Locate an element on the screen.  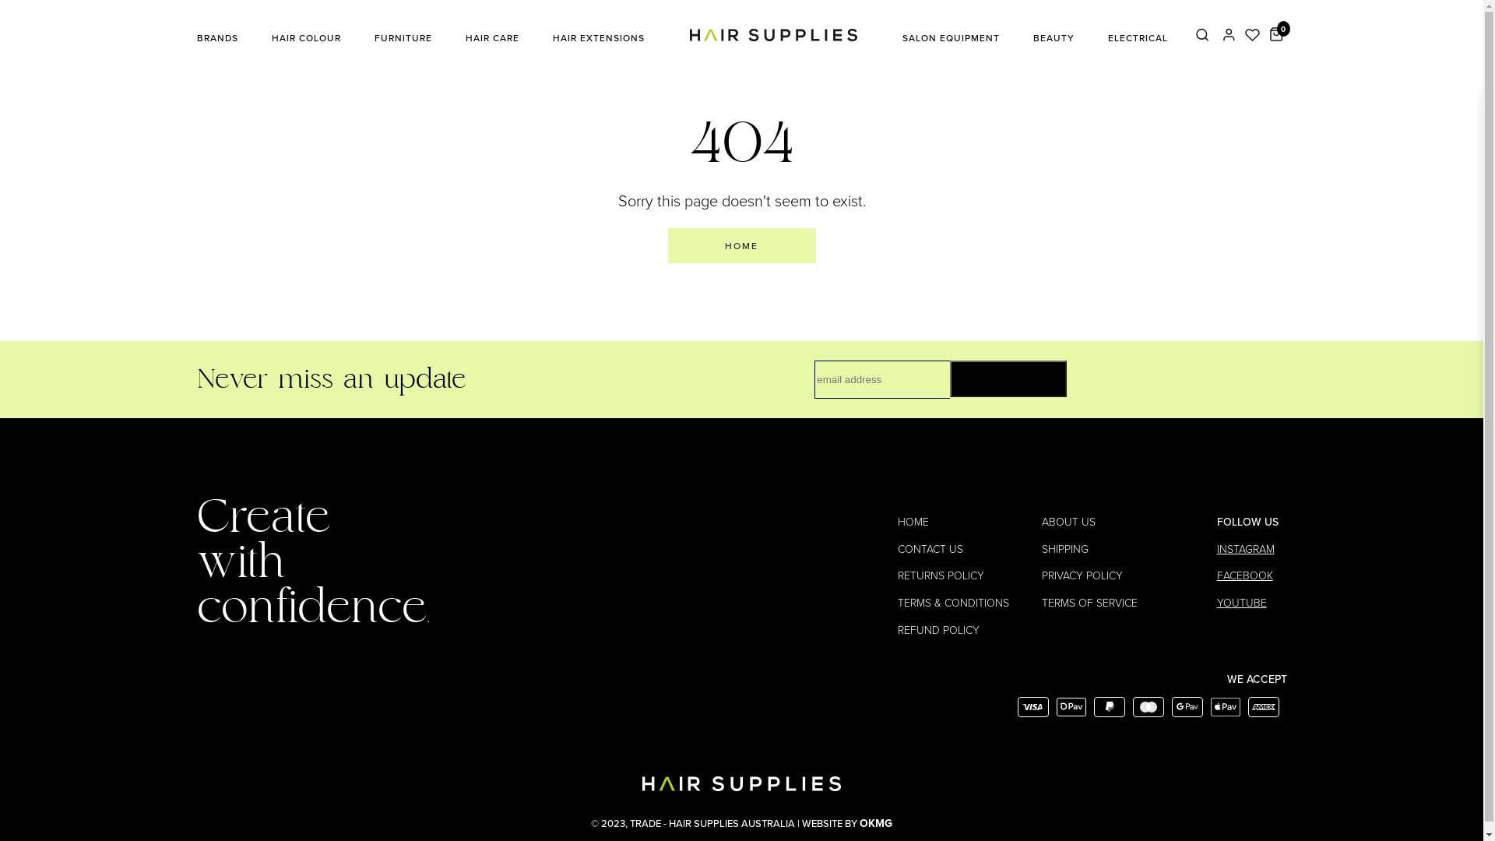
HAIR EXTENSIONS is located at coordinates (599, 38).